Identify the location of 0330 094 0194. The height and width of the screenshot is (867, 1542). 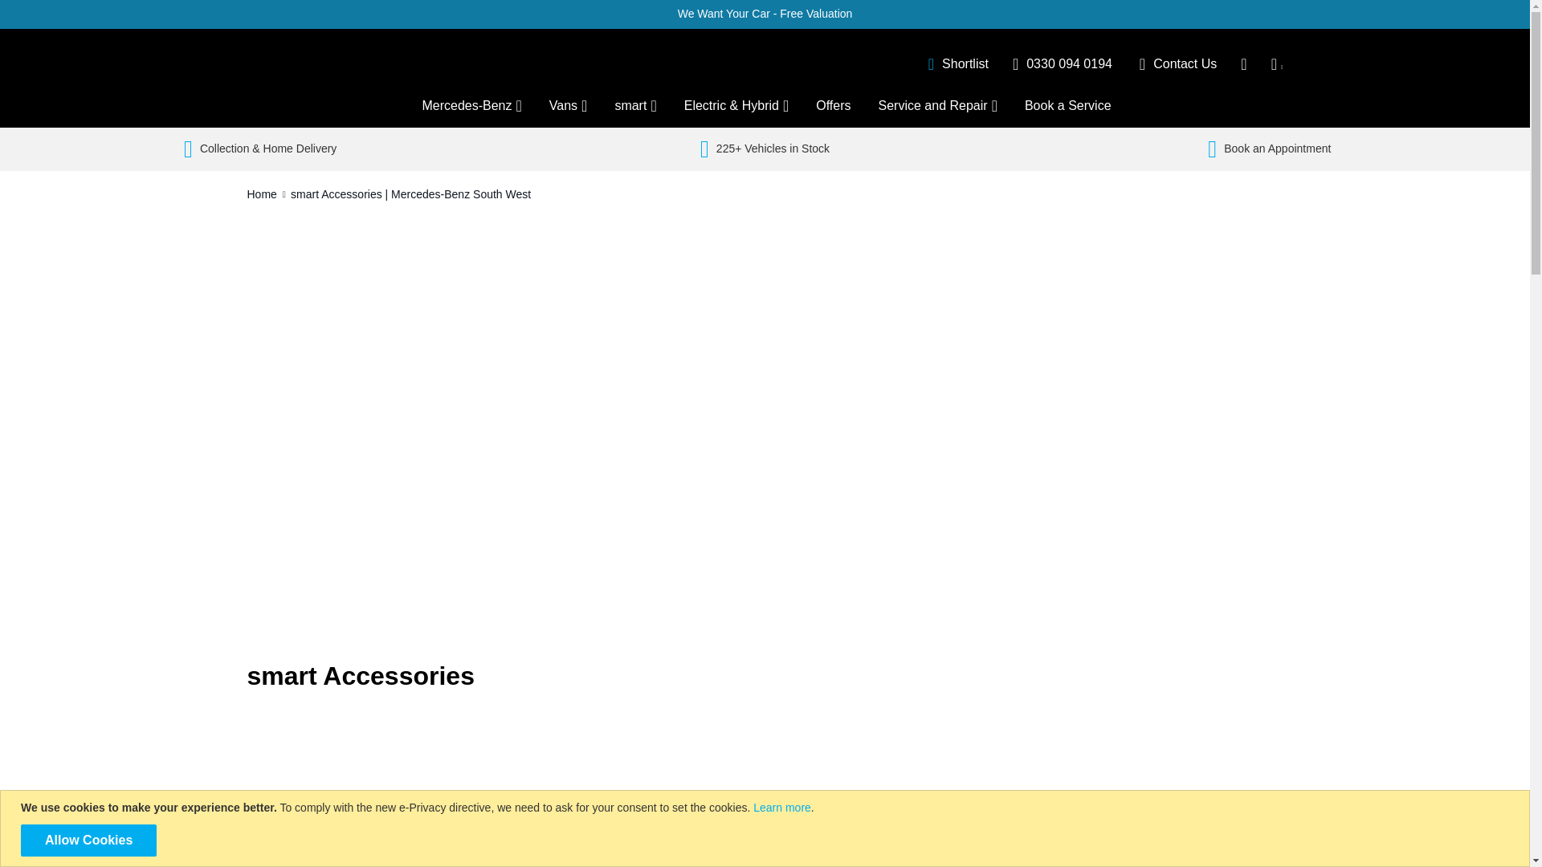
(1062, 63).